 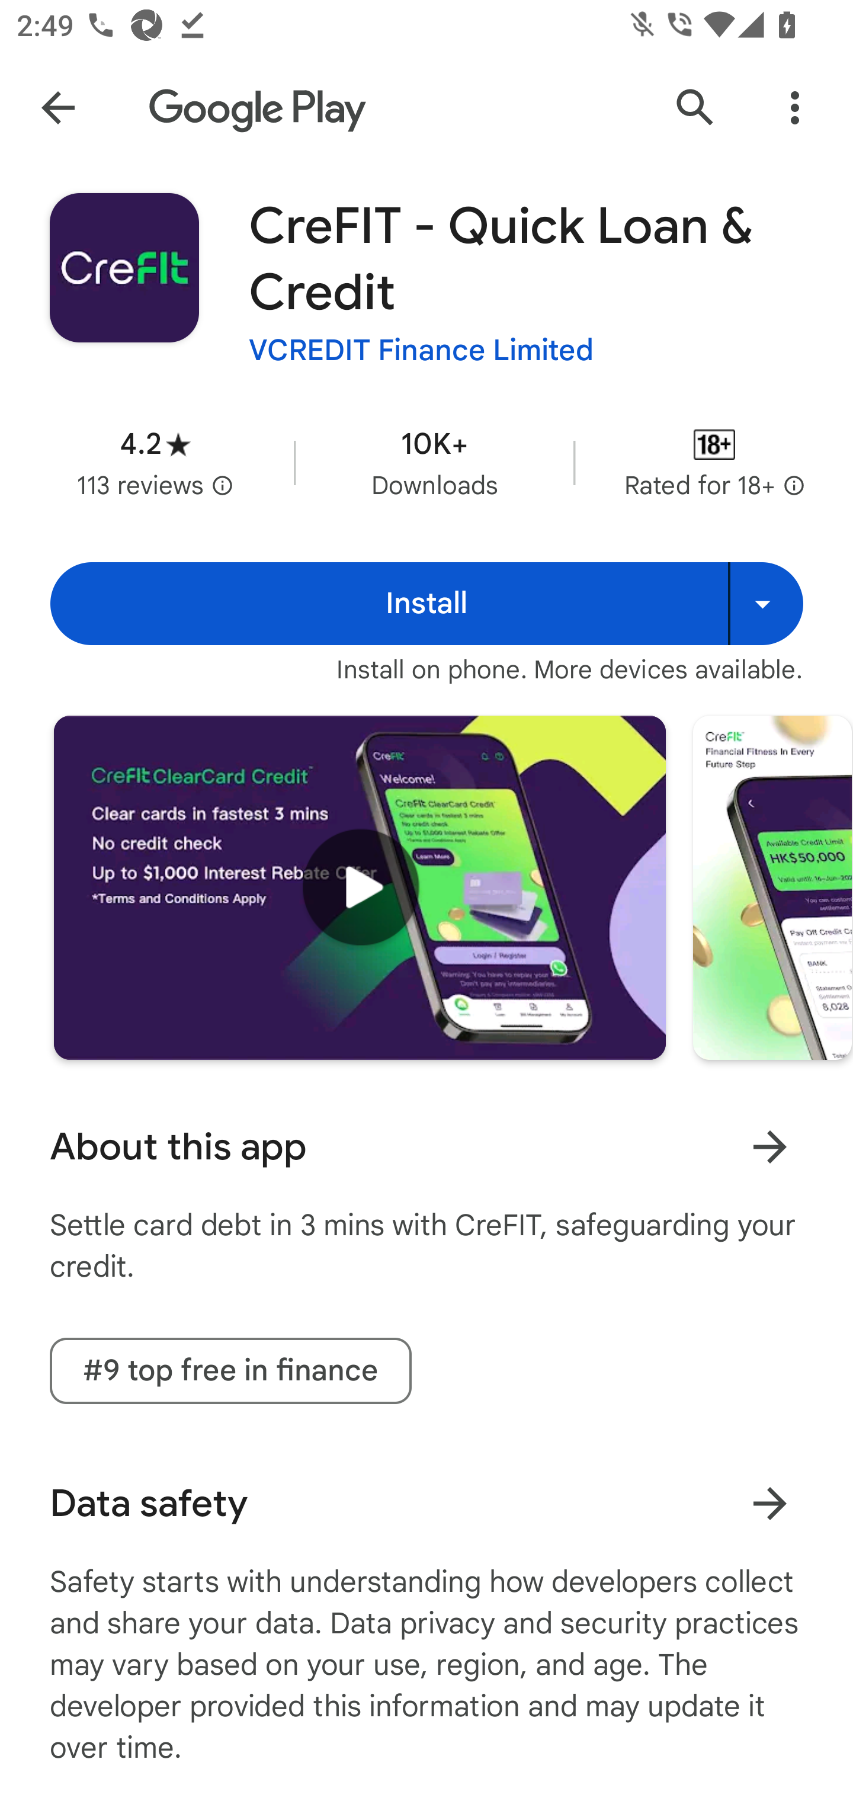 I want to click on Navigate up, so click(x=58, y=108).